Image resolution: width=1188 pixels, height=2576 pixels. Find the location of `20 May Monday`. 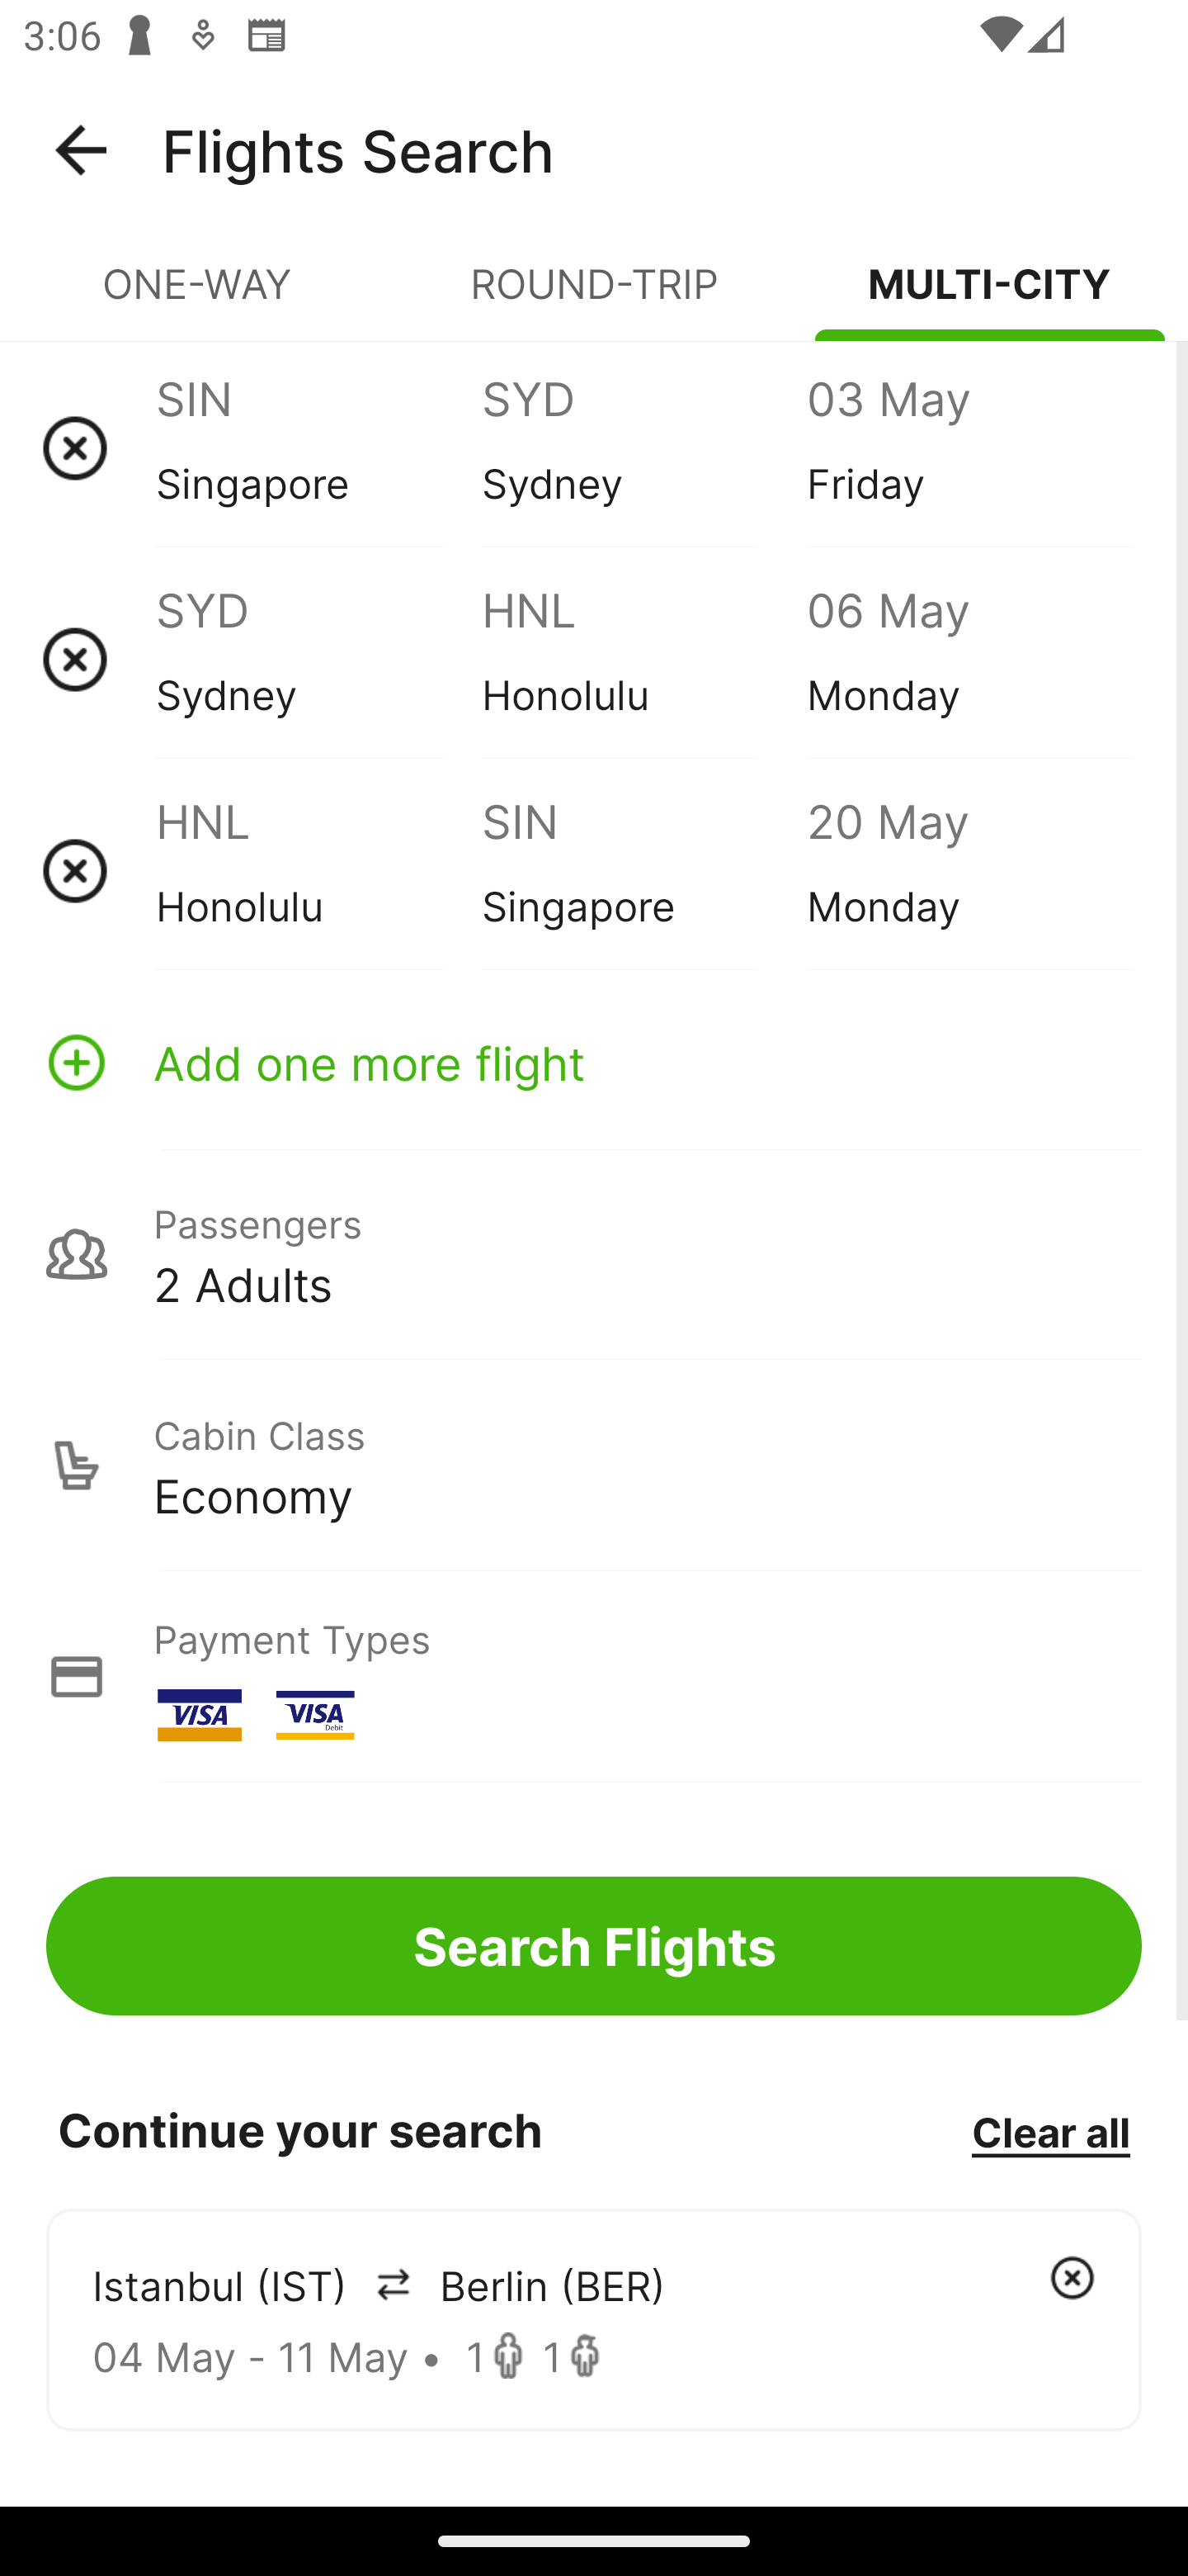

20 May Monday is located at coordinates (969, 870).